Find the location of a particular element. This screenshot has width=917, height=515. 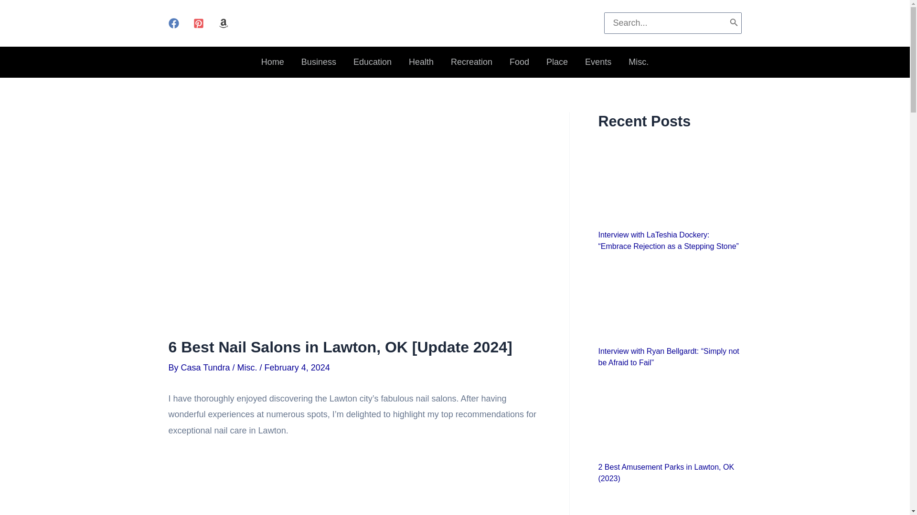

Recreation is located at coordinates (471, 62).